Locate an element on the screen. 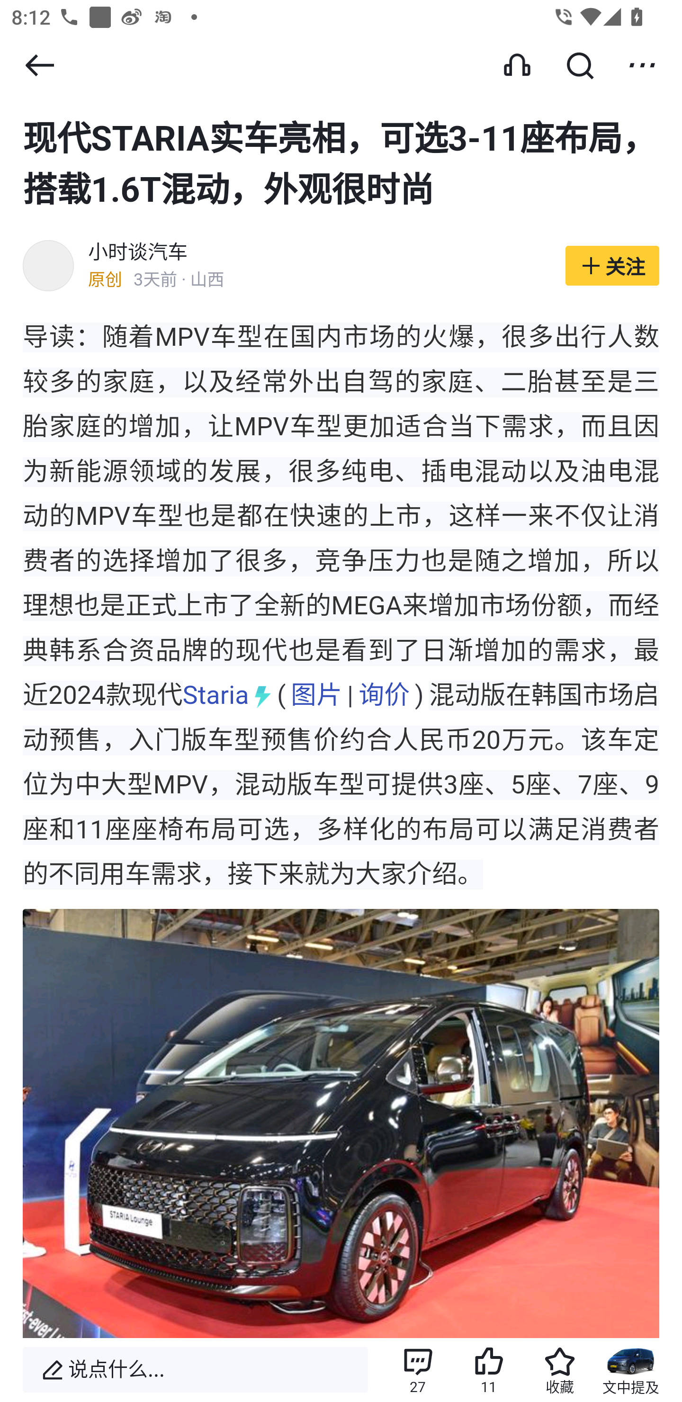 This screenshot has width=682, height=1402. 原创3天前 · 山西 原创 3天前  · 山西 is located at coordinates (318, 281).